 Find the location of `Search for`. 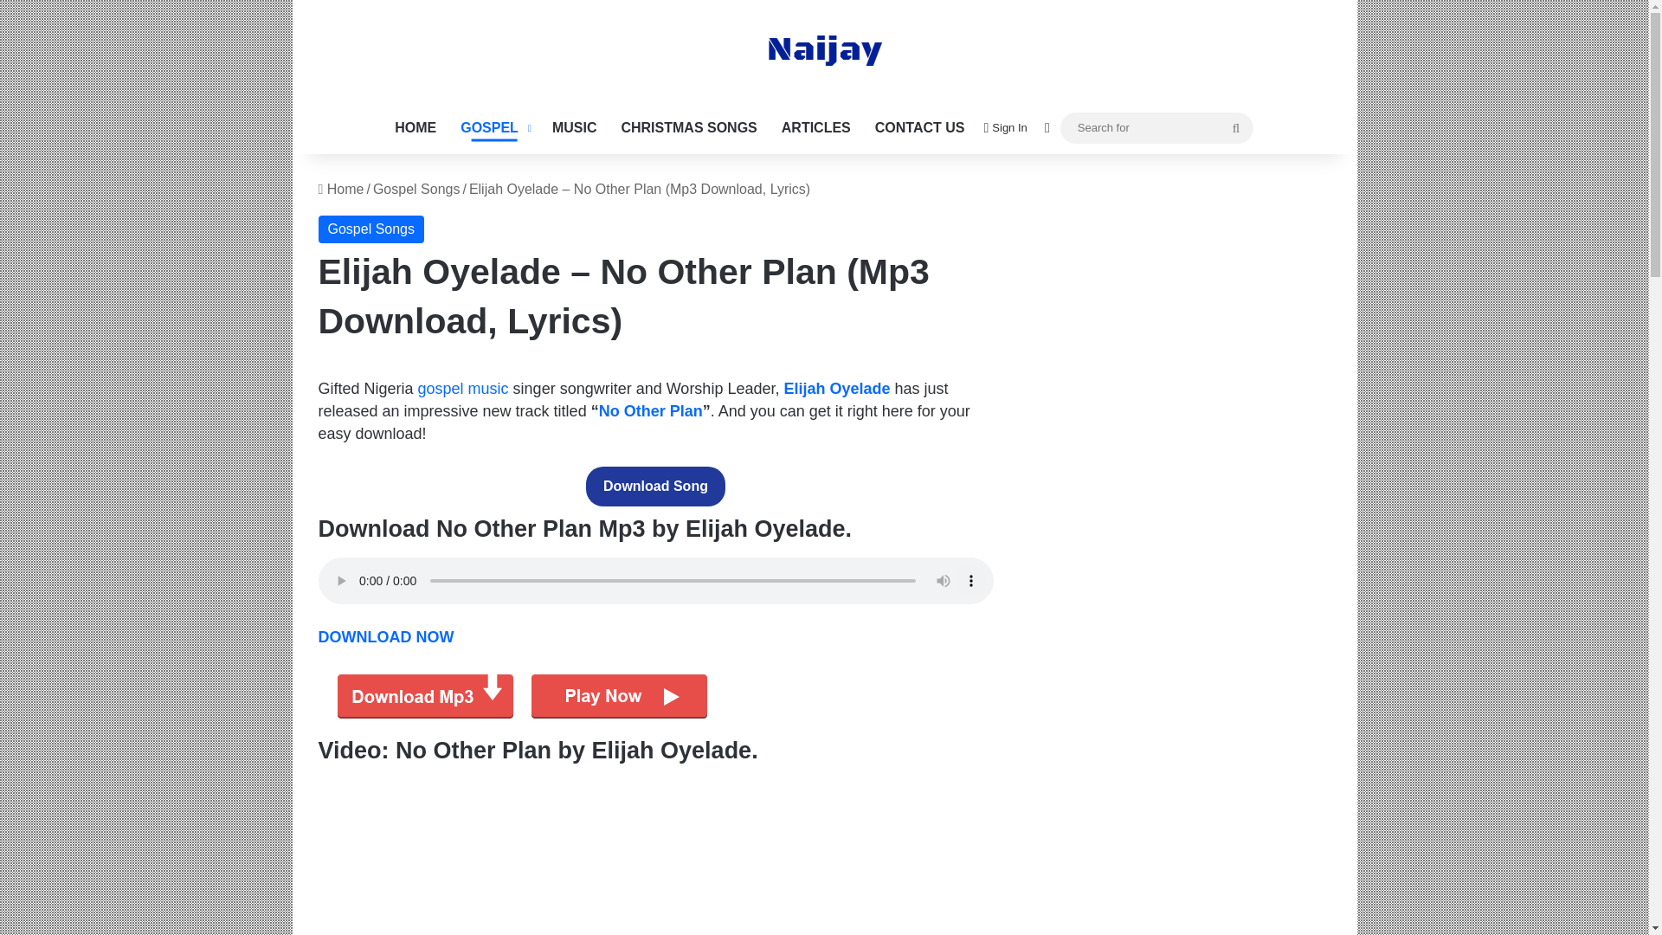

Search for is located at coordinates (1235, 128).